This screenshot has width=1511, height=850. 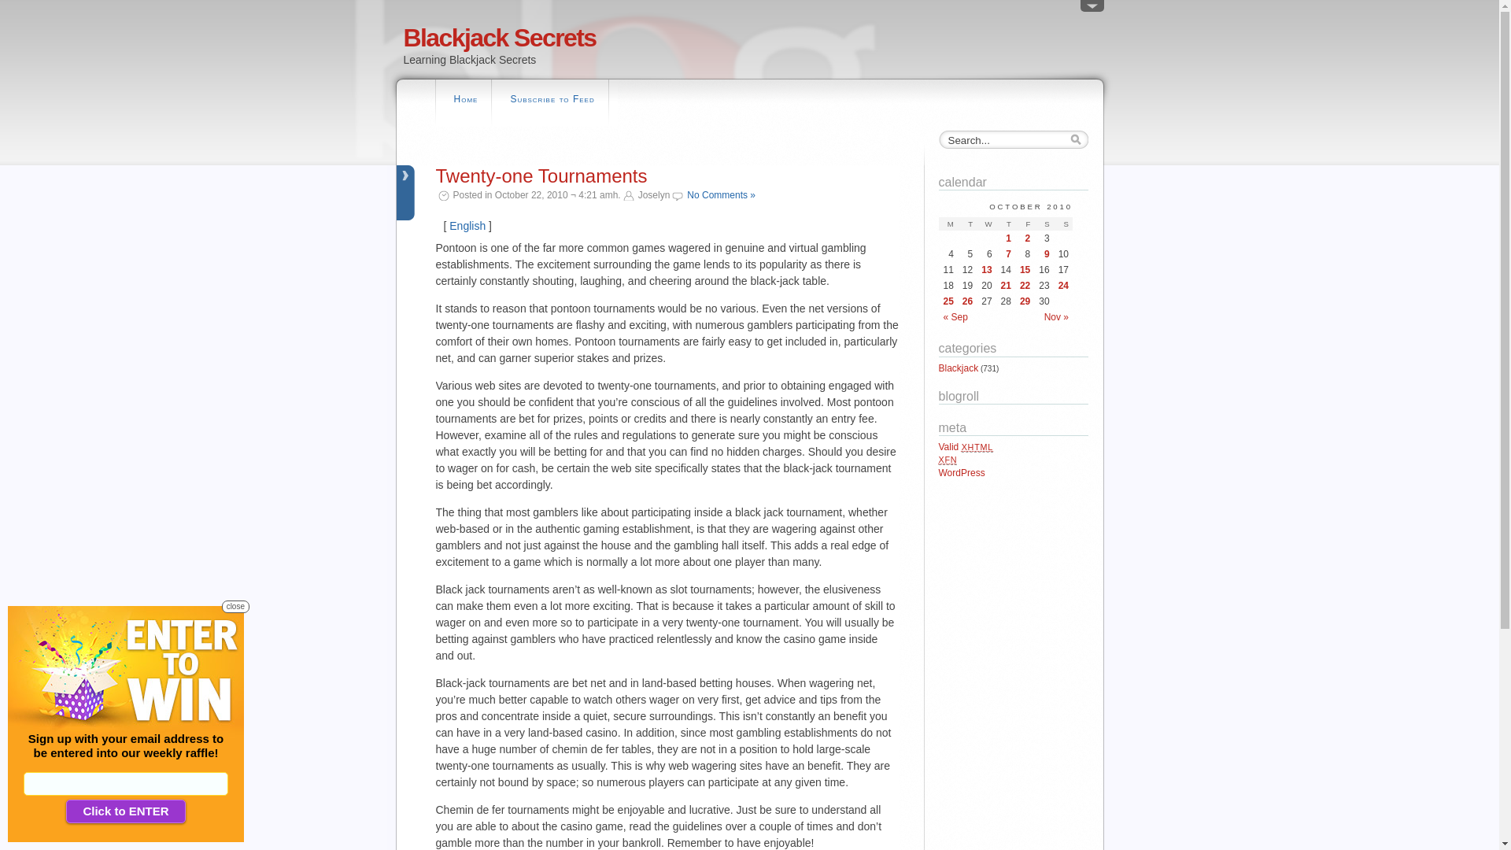 I want to click on Blackjack, so click(x=959, y=368).